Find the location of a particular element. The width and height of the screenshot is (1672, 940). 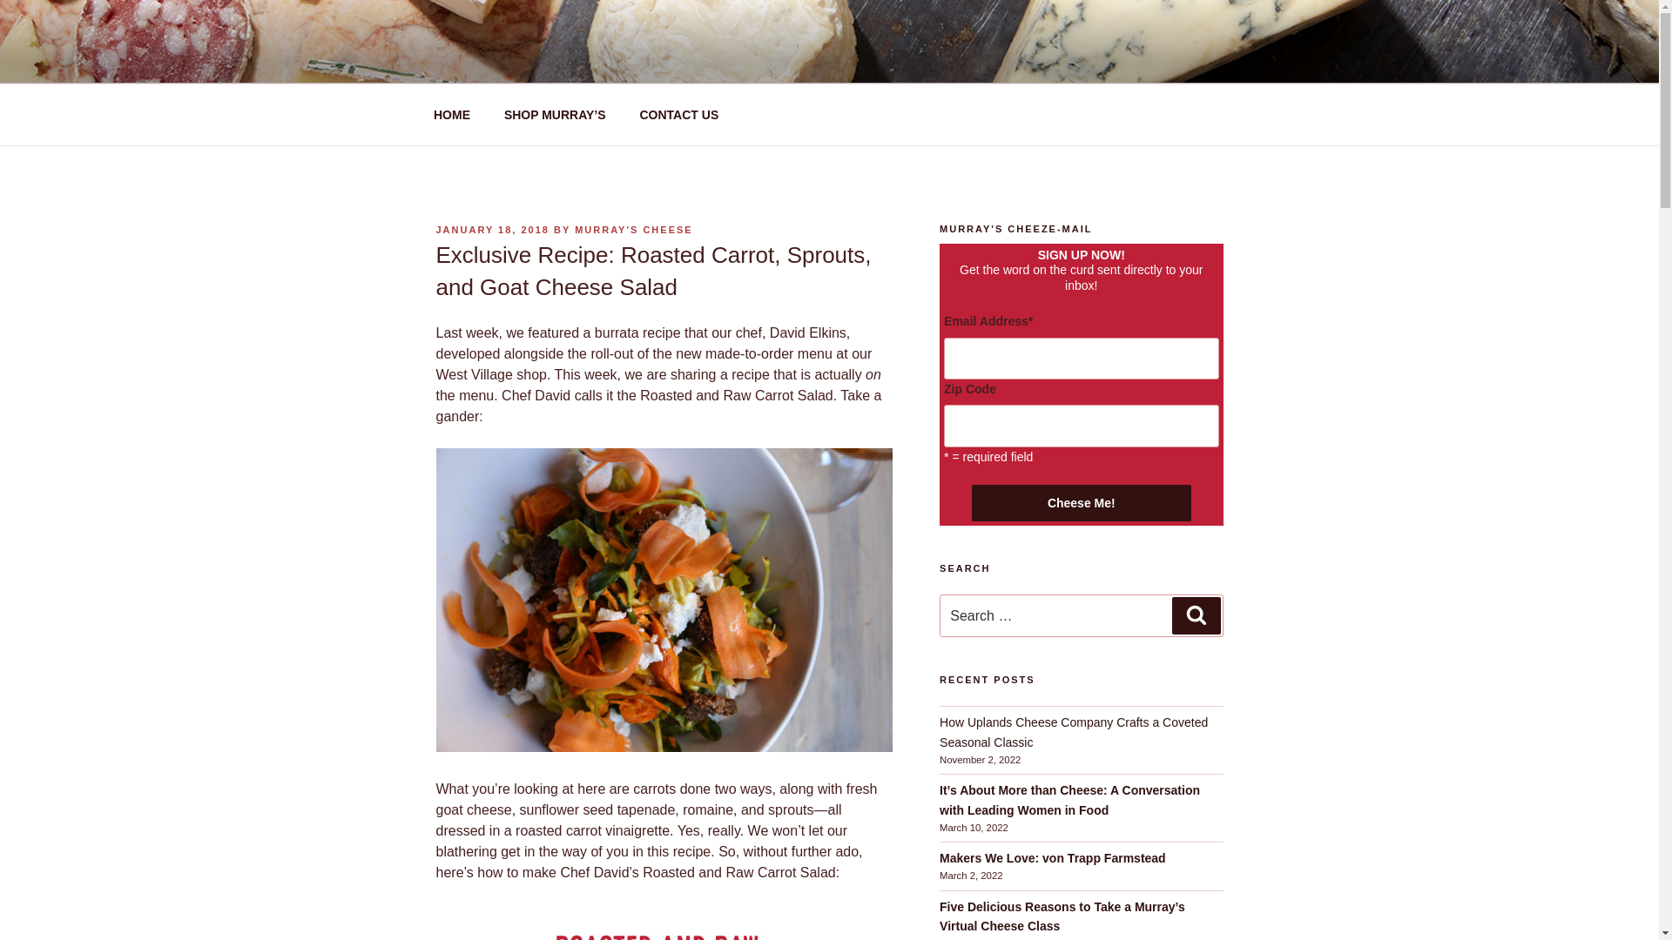

CONTACT US is located at coordinates (678, 115).